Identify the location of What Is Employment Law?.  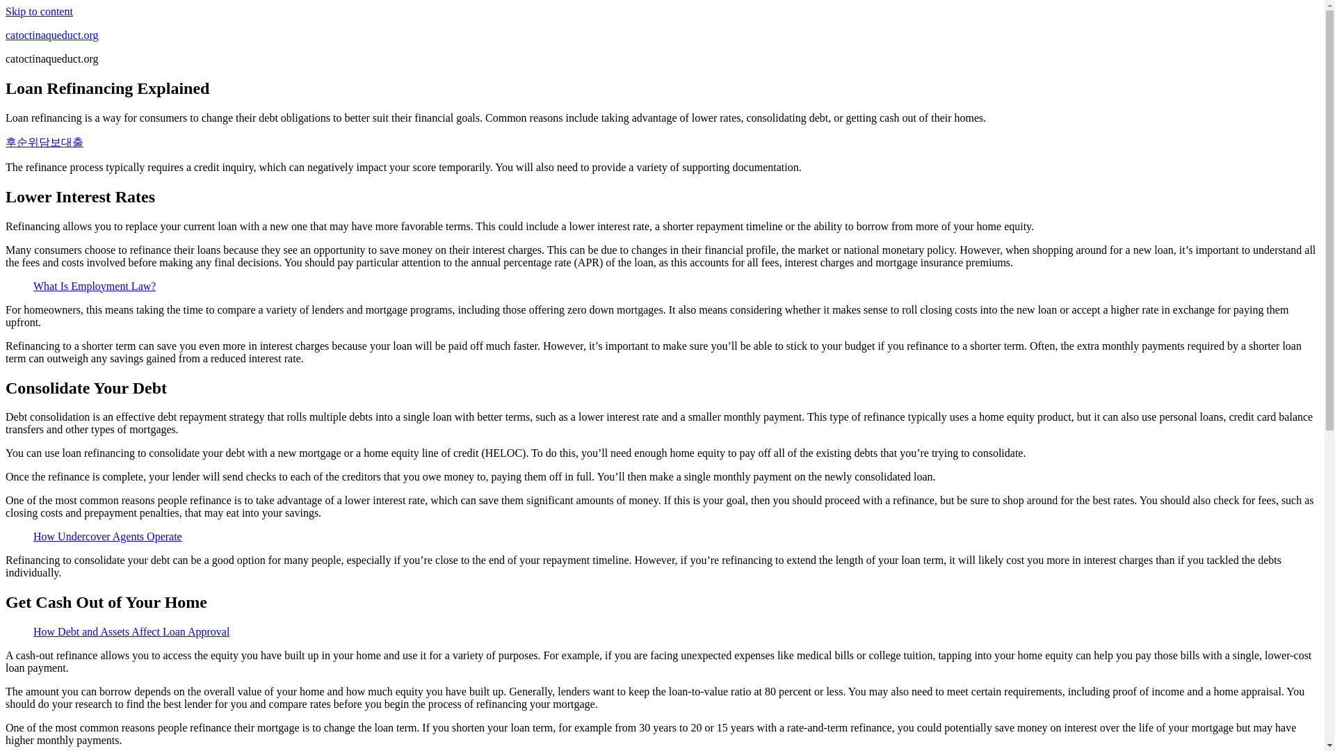
(95, 286).